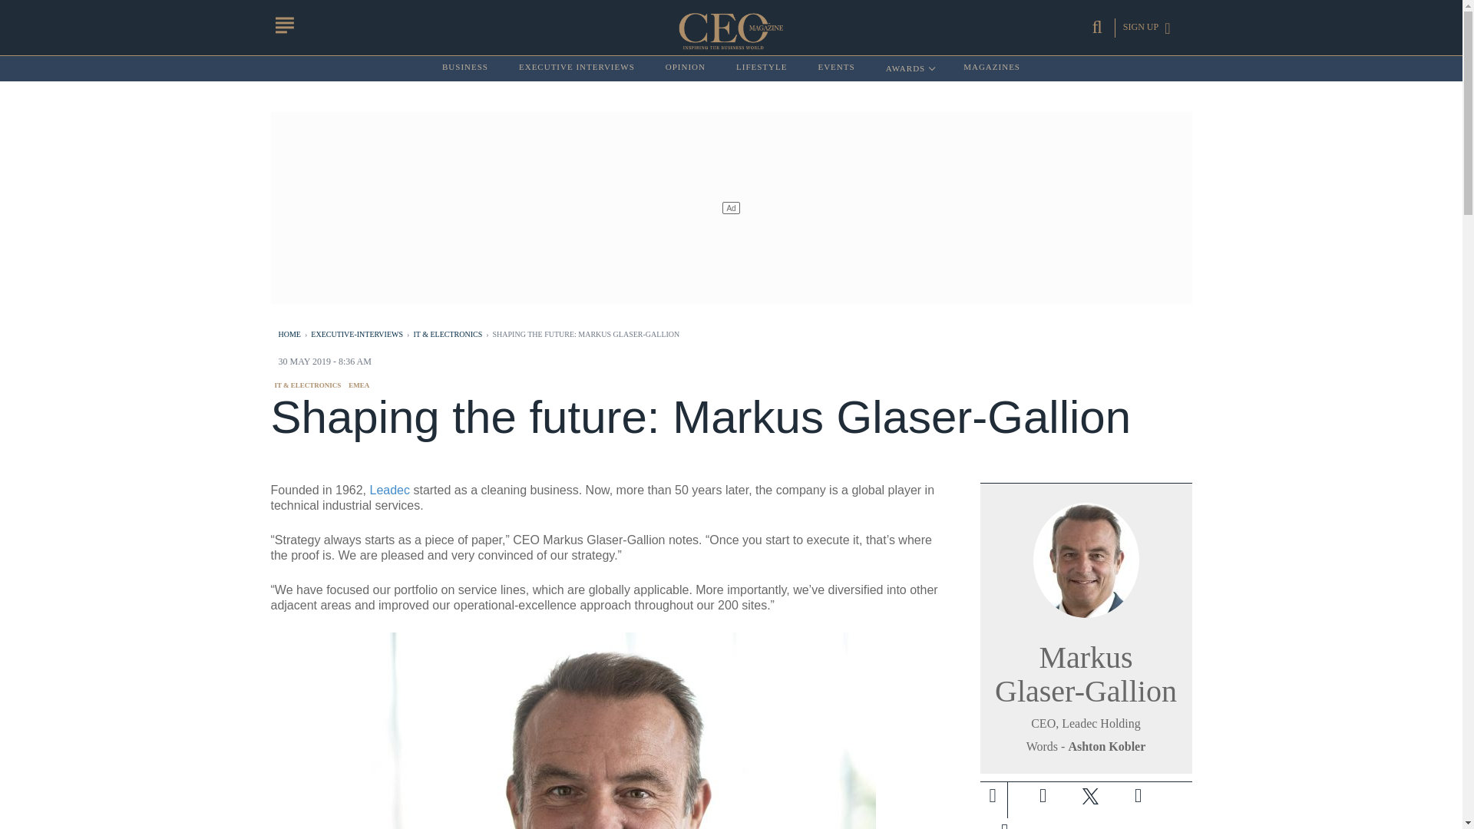  What do you see at coordinates (359, 385) in the screenshot?
I see `EMEA` at bounding box center [359, 385].